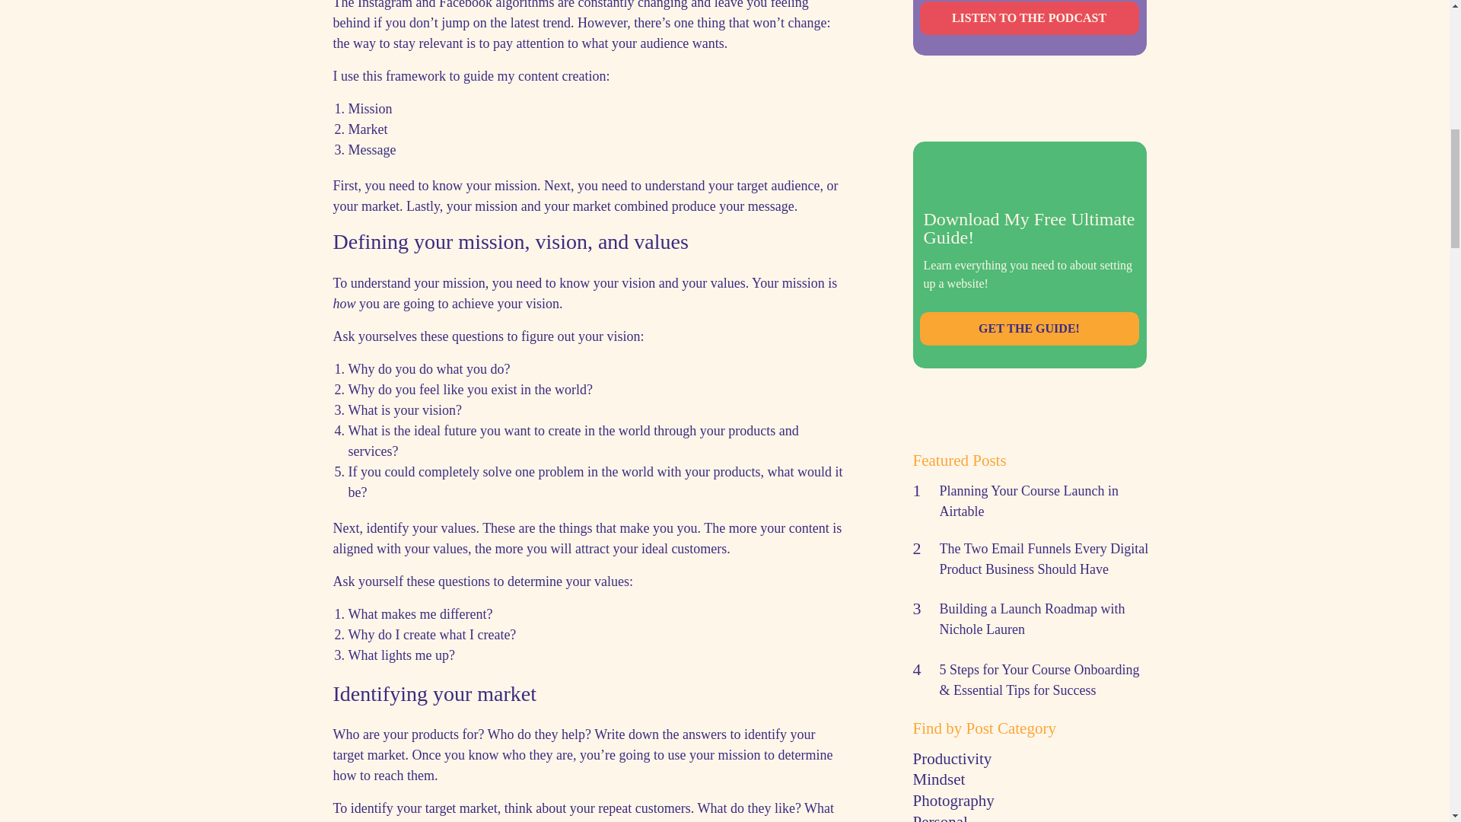  What do you see at coordinates (1030, 799) in the screenshot?
I see `Photography` at bounding box center [1030, 799].